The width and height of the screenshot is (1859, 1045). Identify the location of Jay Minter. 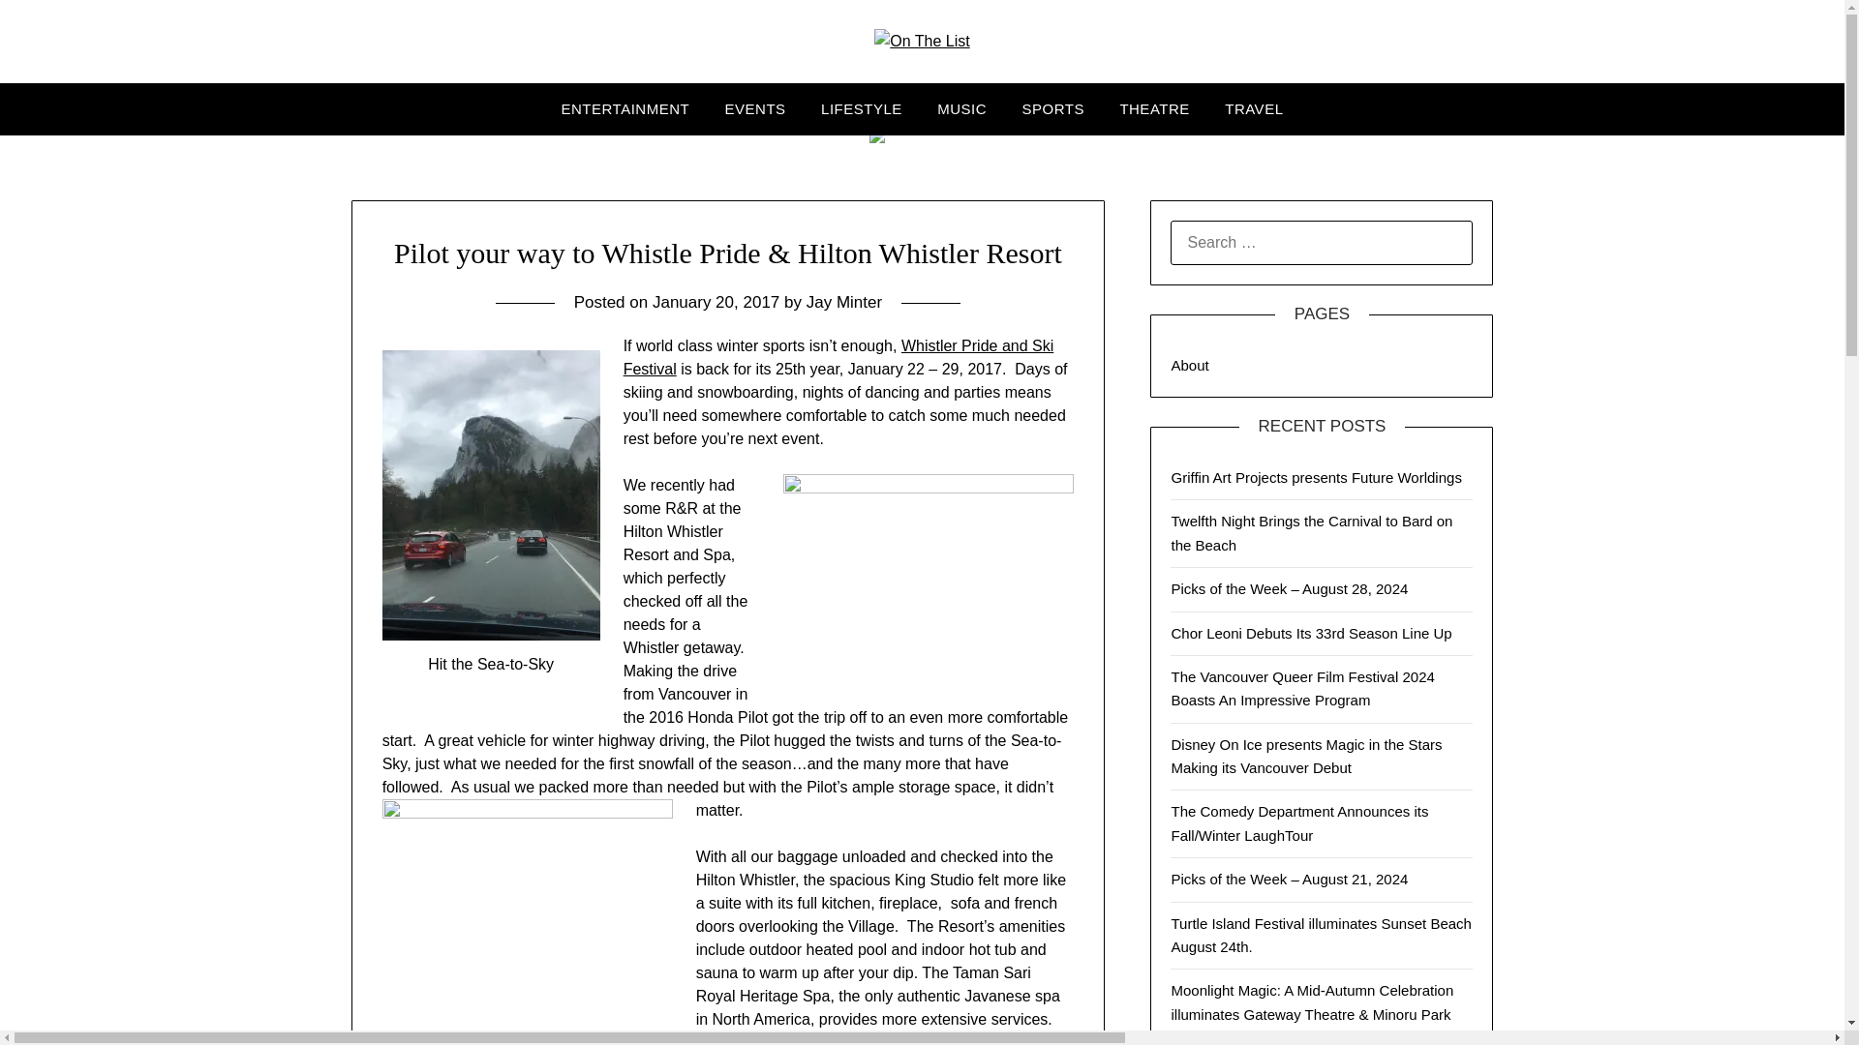
(844, 302).